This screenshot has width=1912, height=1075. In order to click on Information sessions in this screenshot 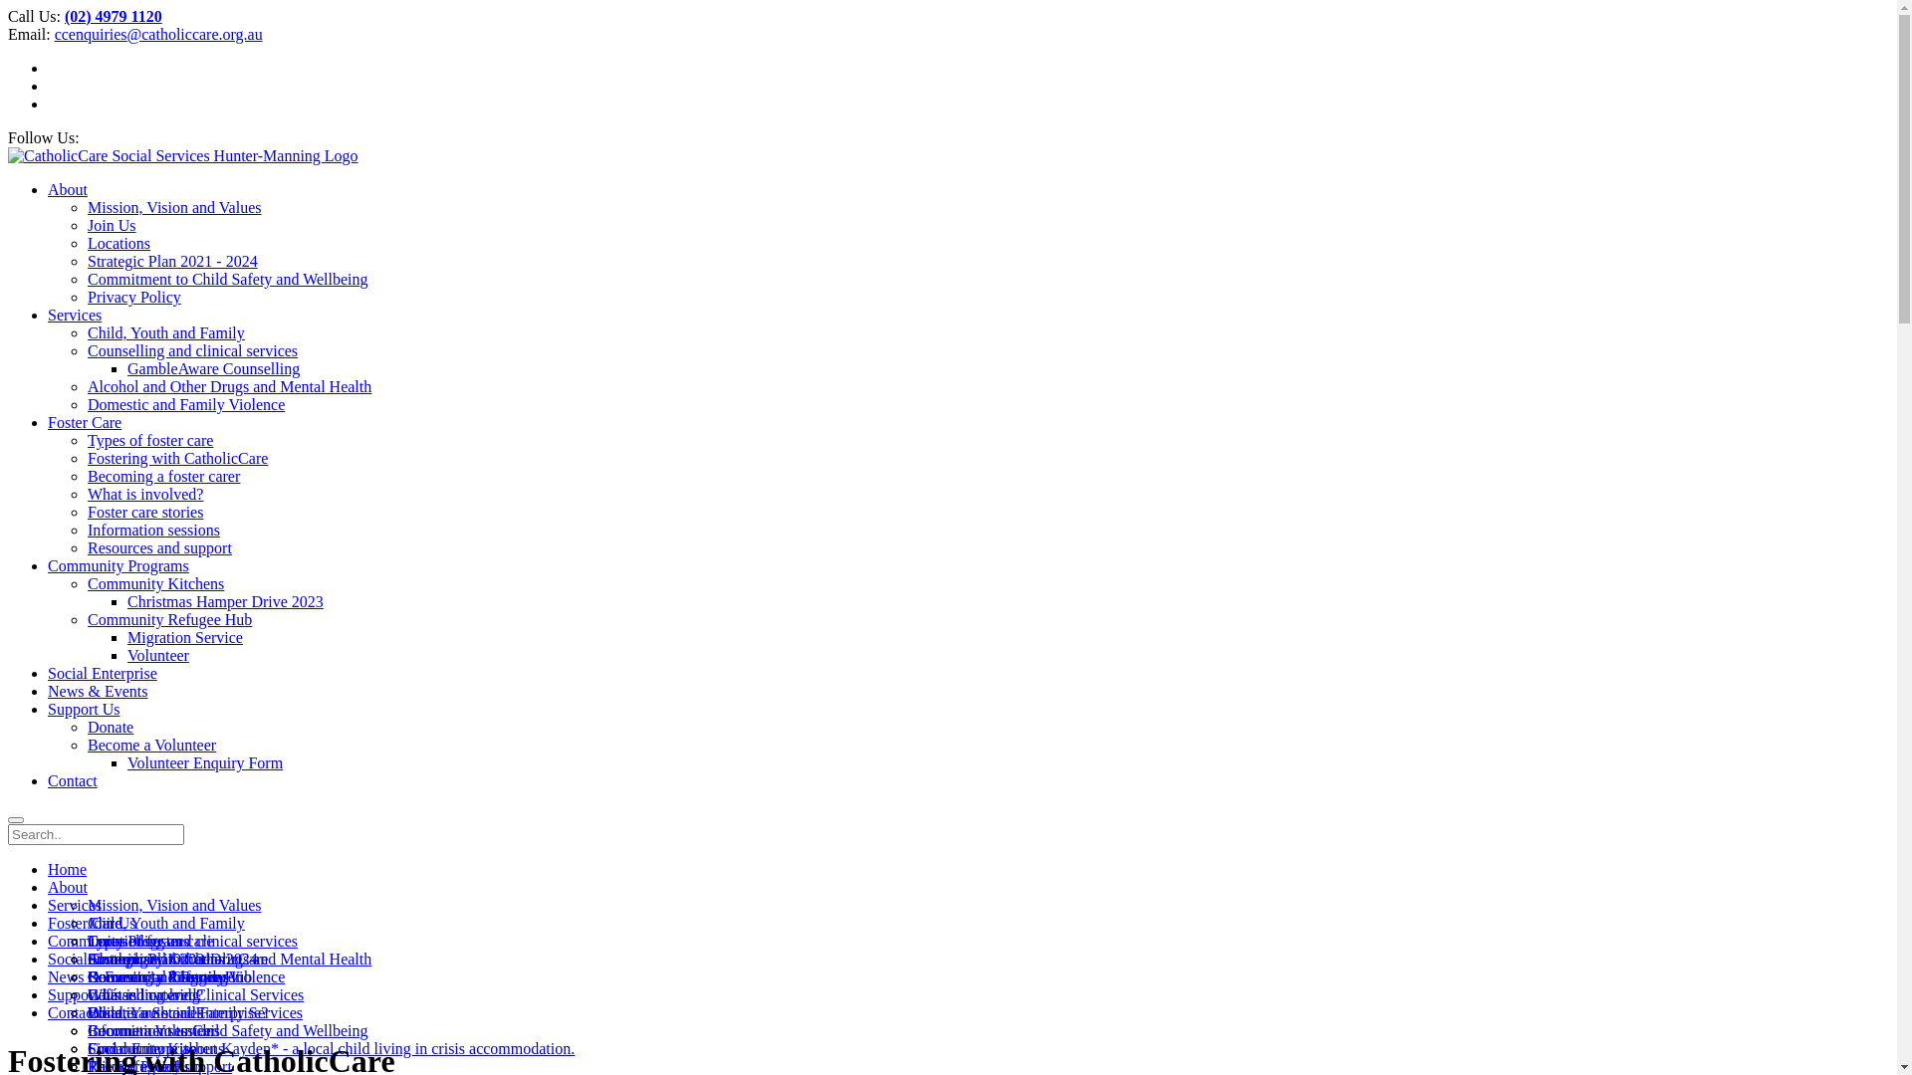, I will do `click(153, 530)`.